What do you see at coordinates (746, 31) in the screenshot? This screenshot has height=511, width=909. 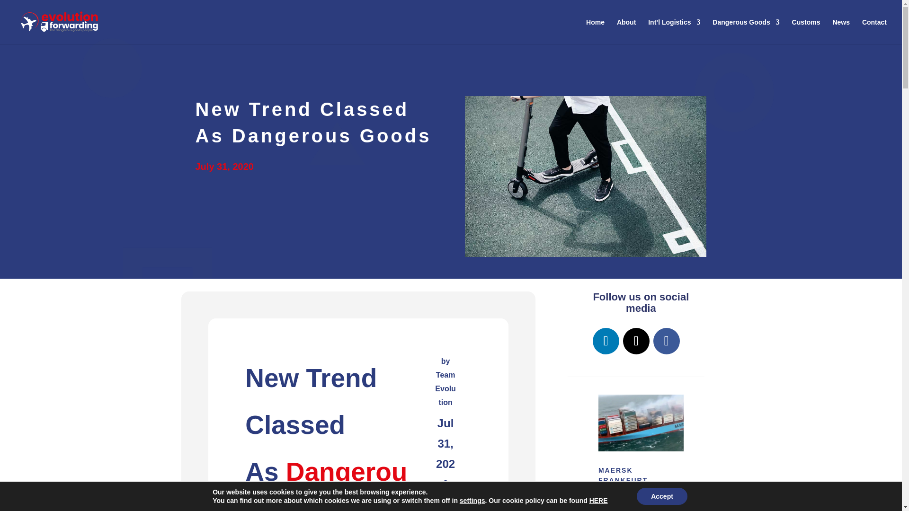 I see `Dangerous Goods` at bounding box center [746, 31].